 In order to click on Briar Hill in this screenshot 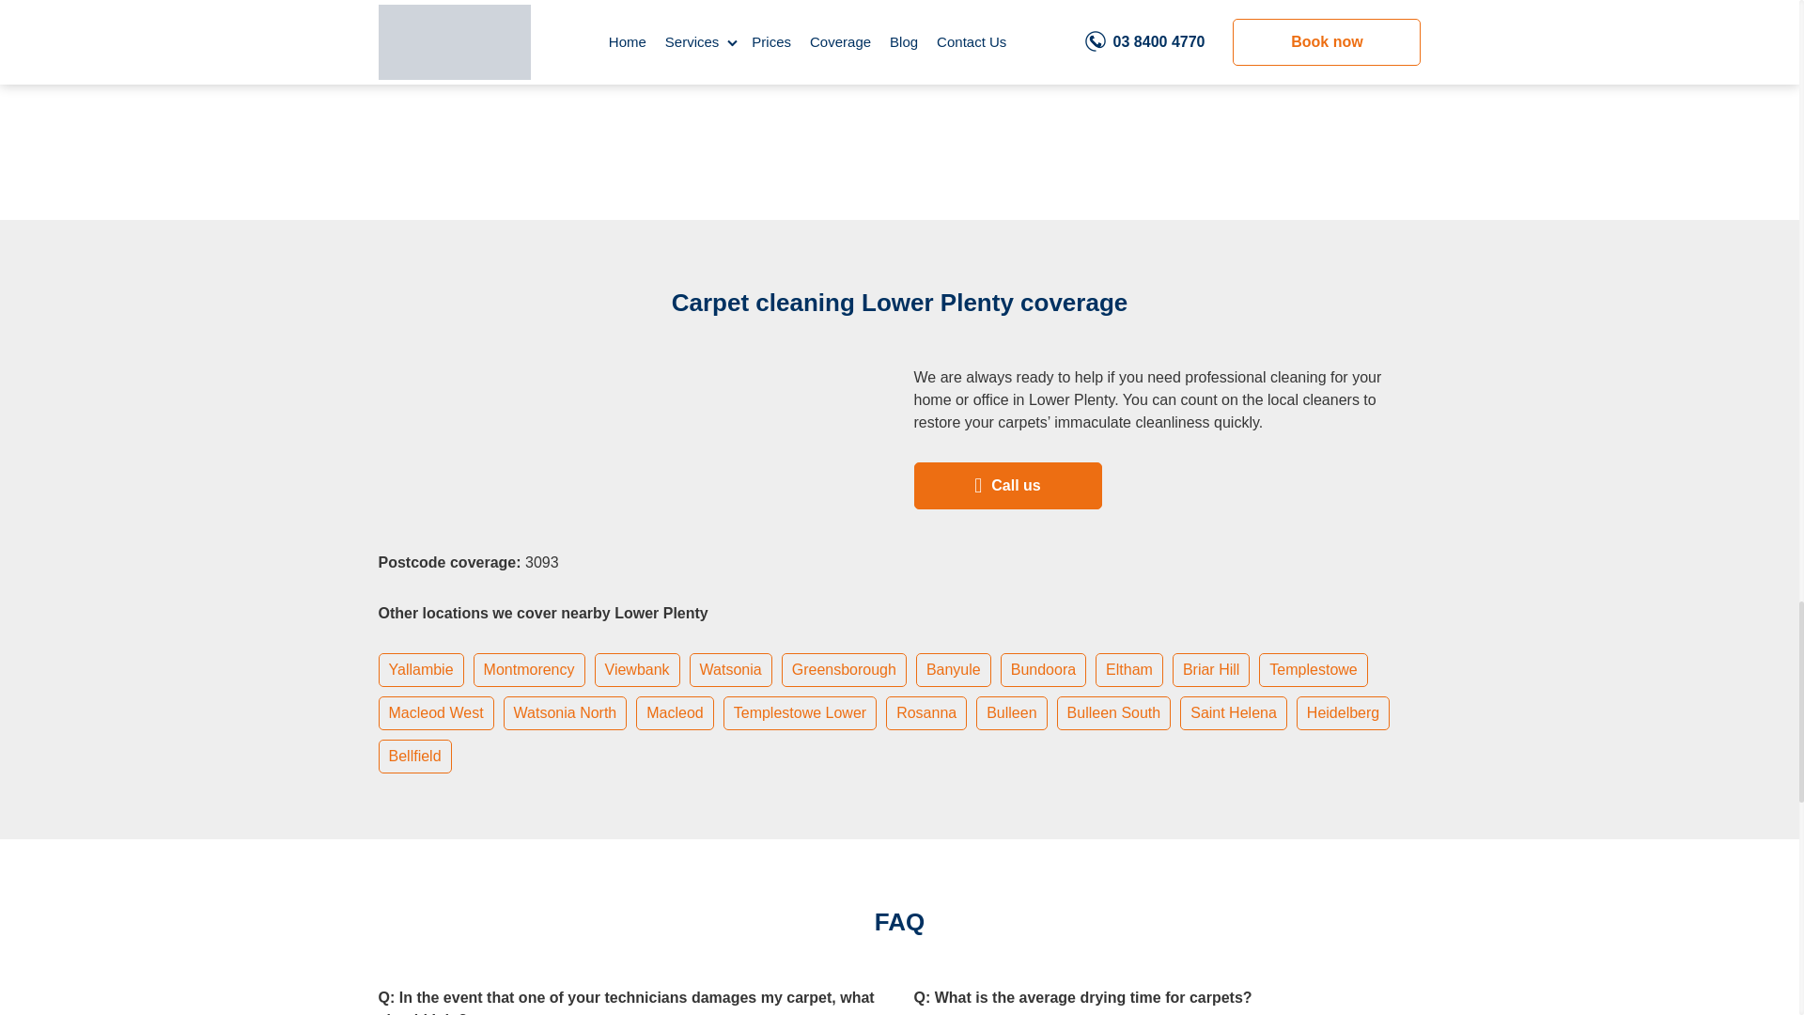, I will do `click(1211, 669)`.